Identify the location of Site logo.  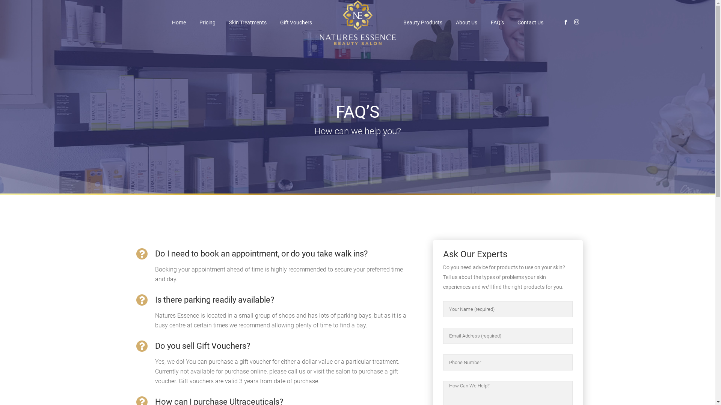
(357, 22).